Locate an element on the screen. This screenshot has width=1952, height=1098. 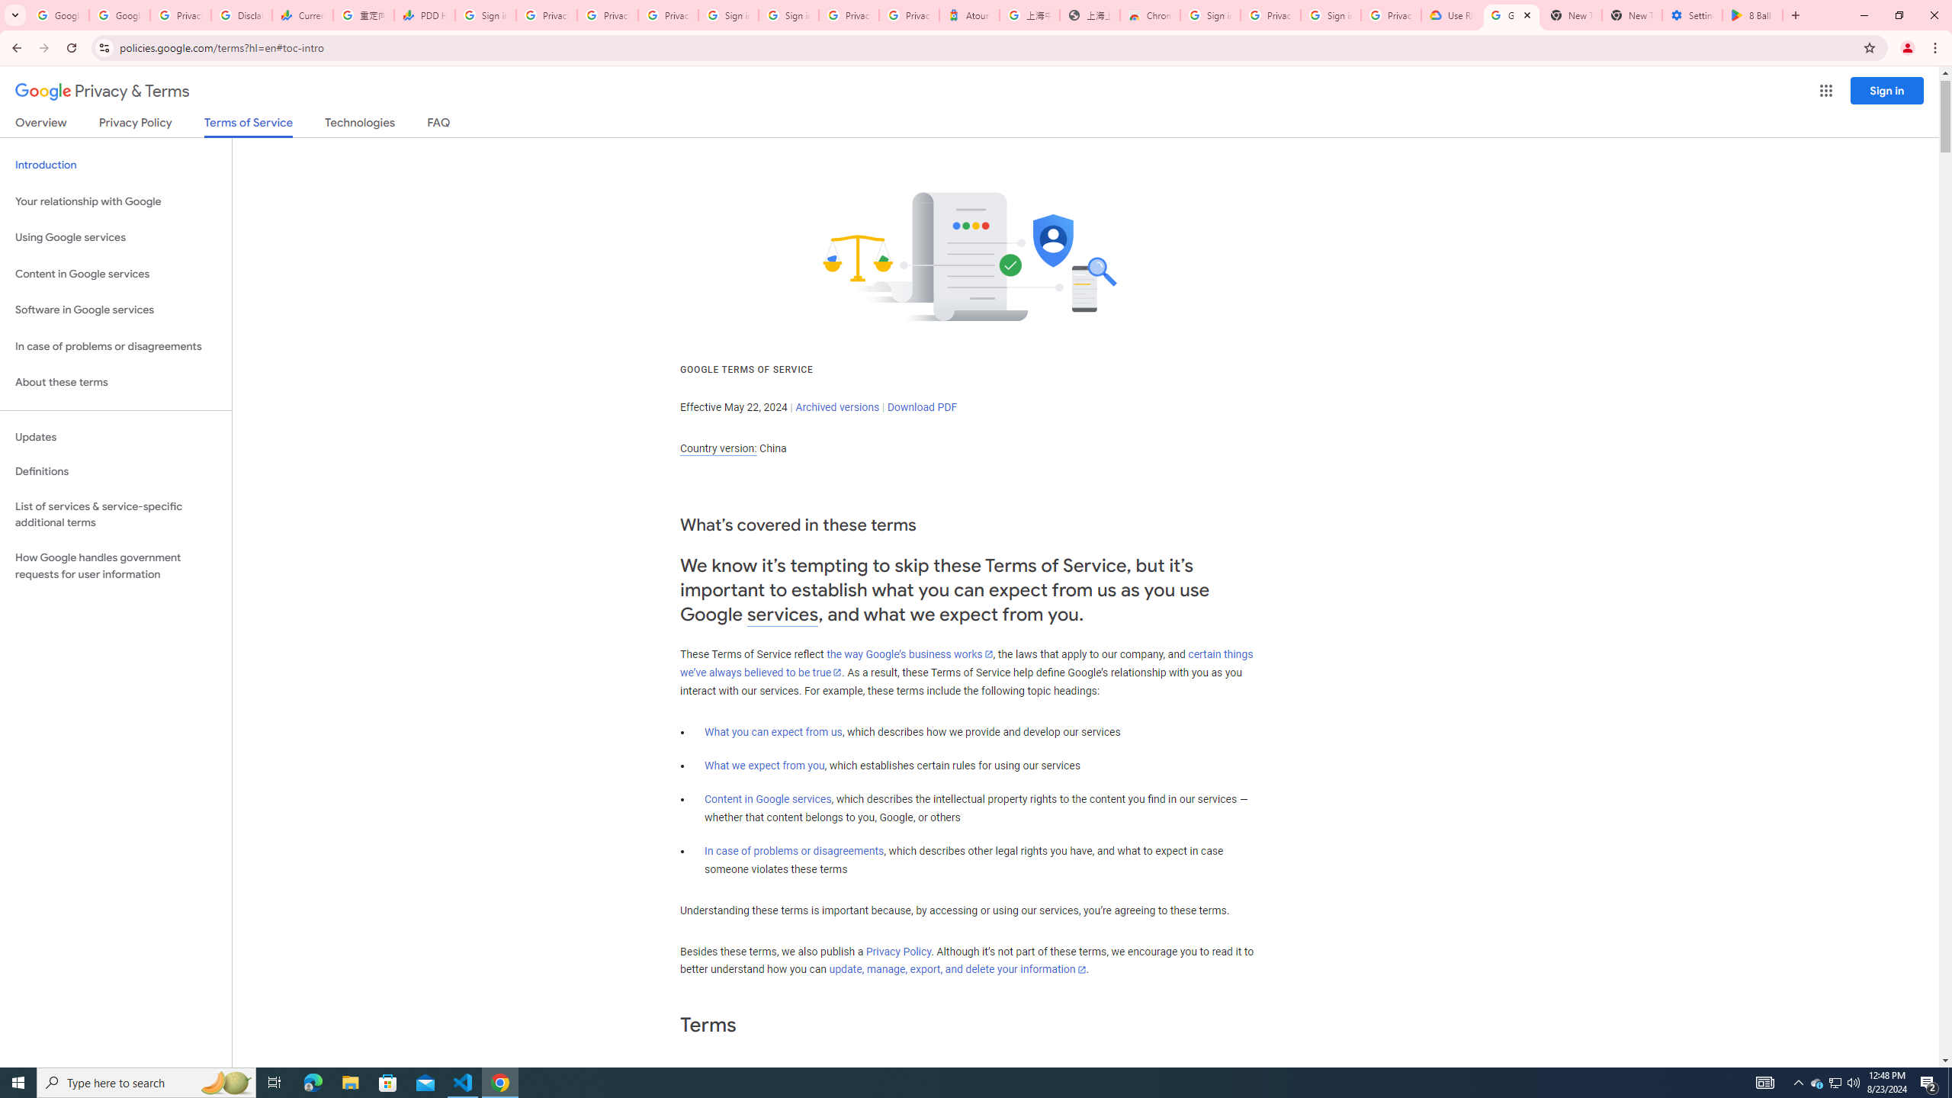
Content in Google services is located at coordinates (768, 799).